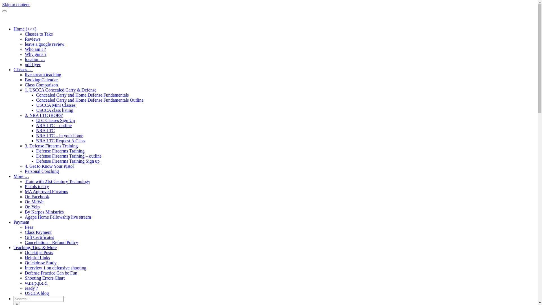 The height and width of the screenshot is (305, 542). Describe the element at coordinates (46, 191) in the screenshot. I see `MA Approved Firearms` at that location.